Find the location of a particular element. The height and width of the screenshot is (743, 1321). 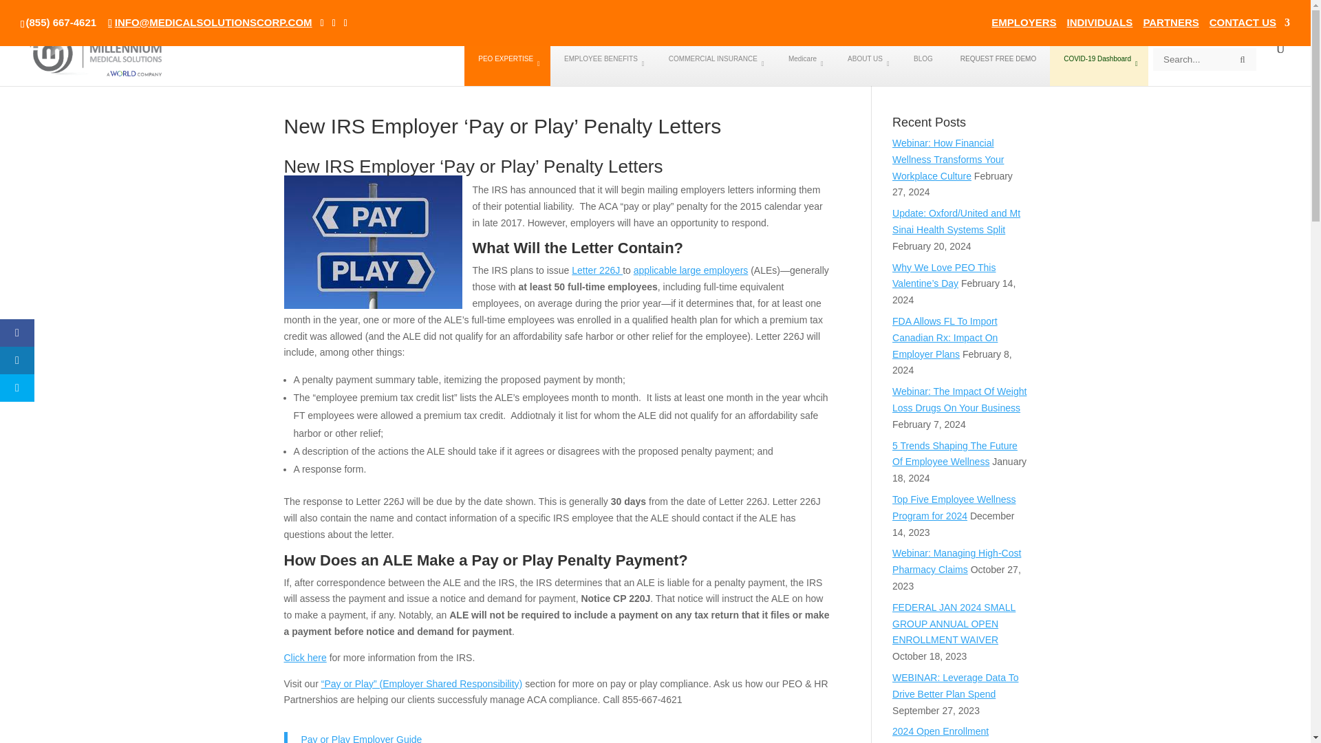

EMPLOYERS is located at coordinates (1024, 25).